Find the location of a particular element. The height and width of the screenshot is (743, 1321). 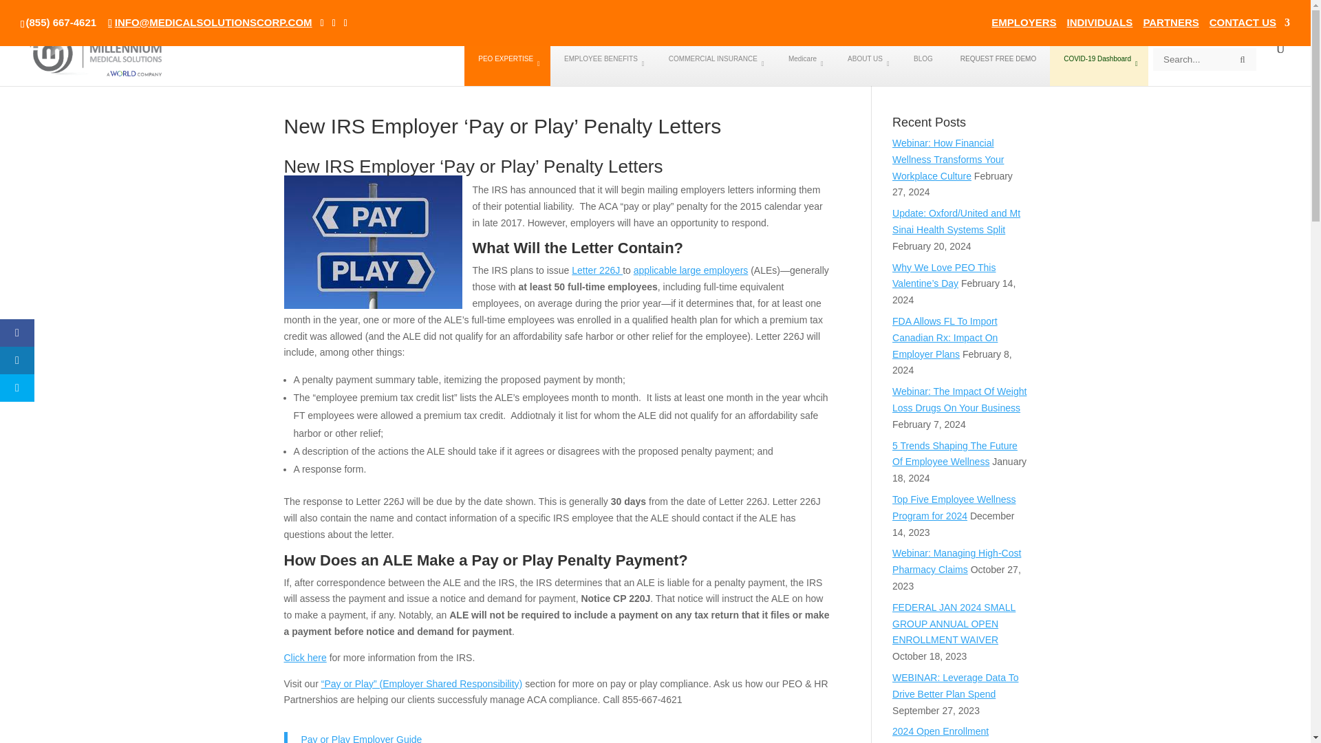

EMPLOYERS is located at coordinates (1024, 25).